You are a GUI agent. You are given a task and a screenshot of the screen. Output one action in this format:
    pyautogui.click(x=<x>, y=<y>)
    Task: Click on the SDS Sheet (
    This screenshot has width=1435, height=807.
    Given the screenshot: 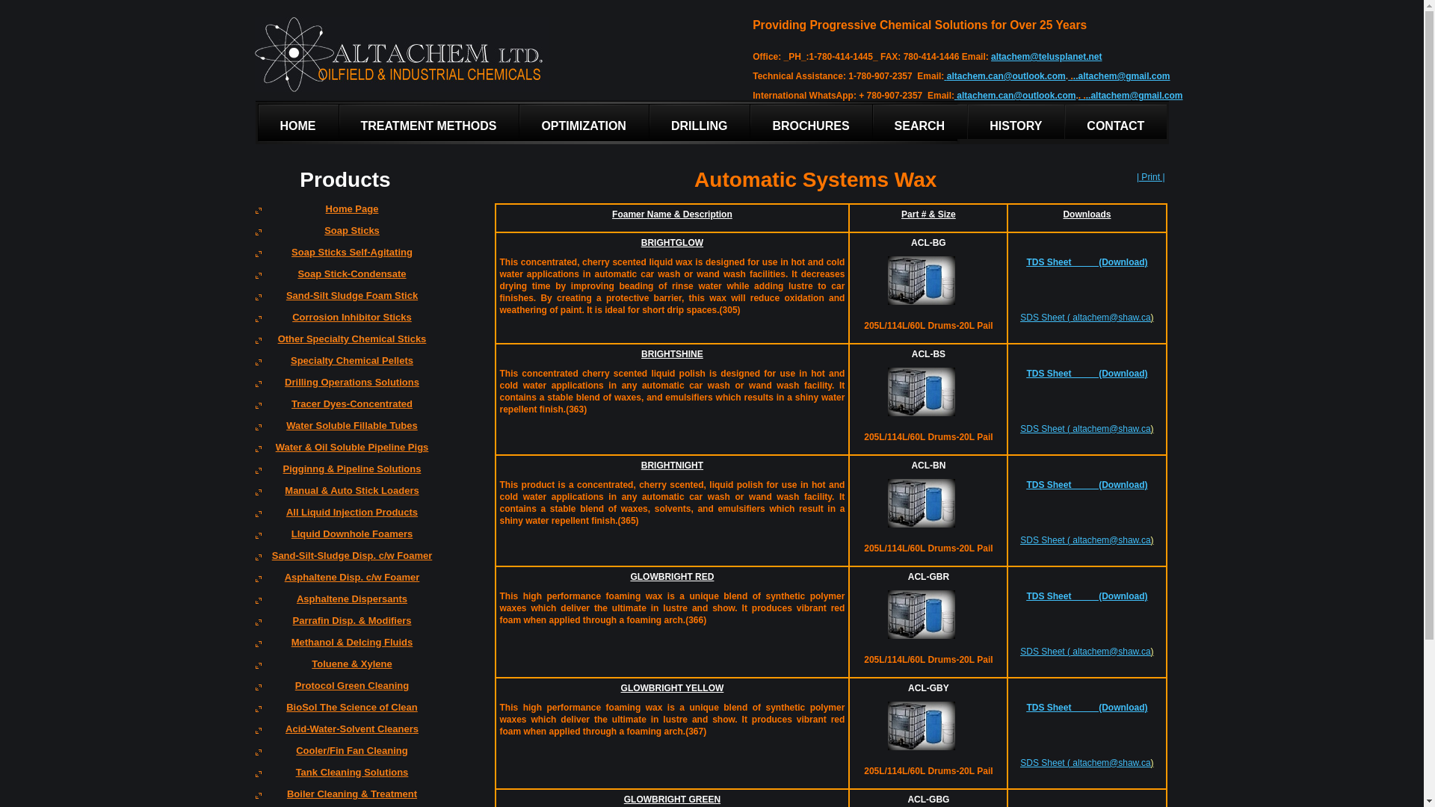 What is the action you would take?
    pyautogui.click(x=1046, y=429)
    